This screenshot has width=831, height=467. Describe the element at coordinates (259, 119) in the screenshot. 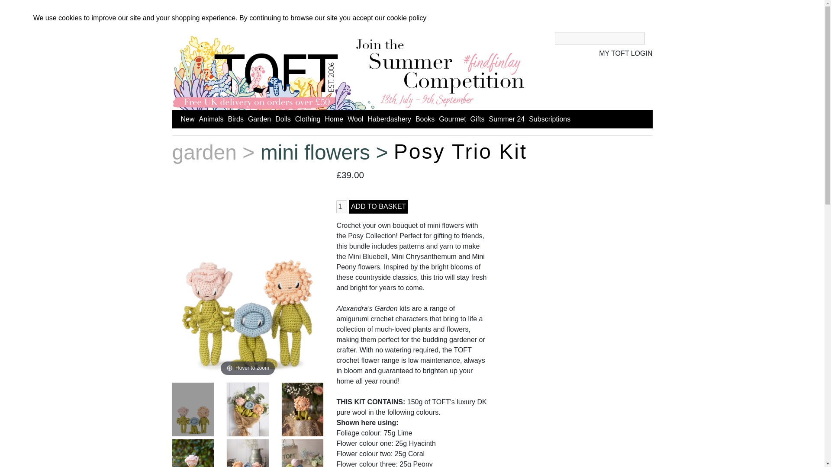

I see `Garden` at that location.